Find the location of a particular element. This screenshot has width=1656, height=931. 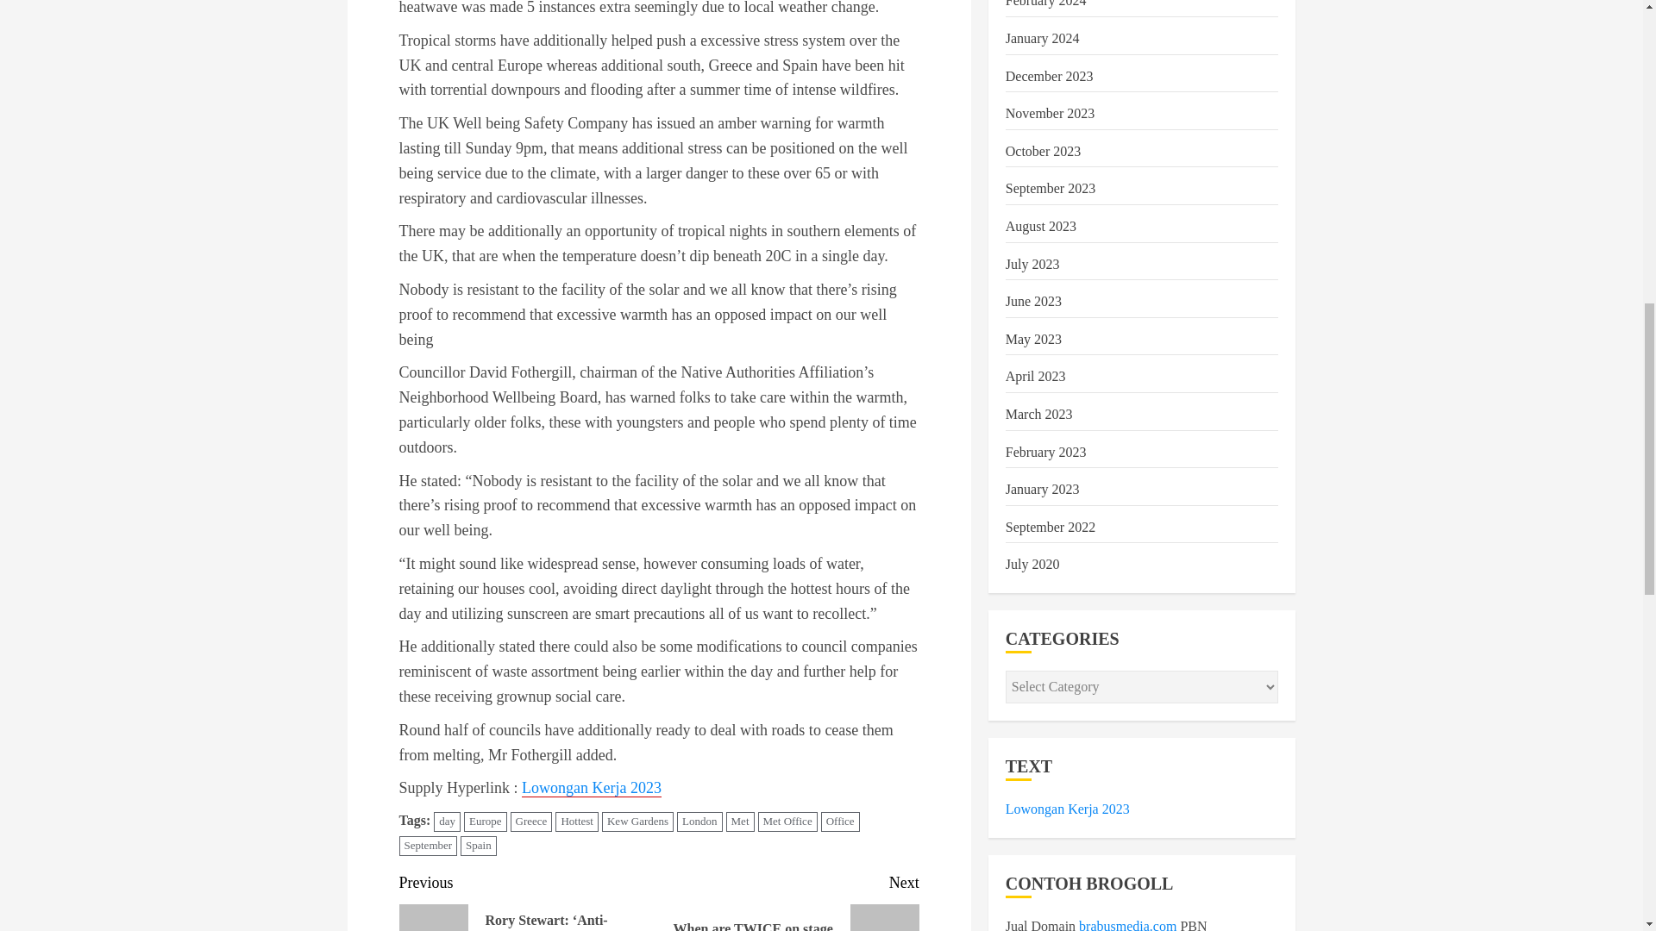

Greece is located at coordinates (531, 822).